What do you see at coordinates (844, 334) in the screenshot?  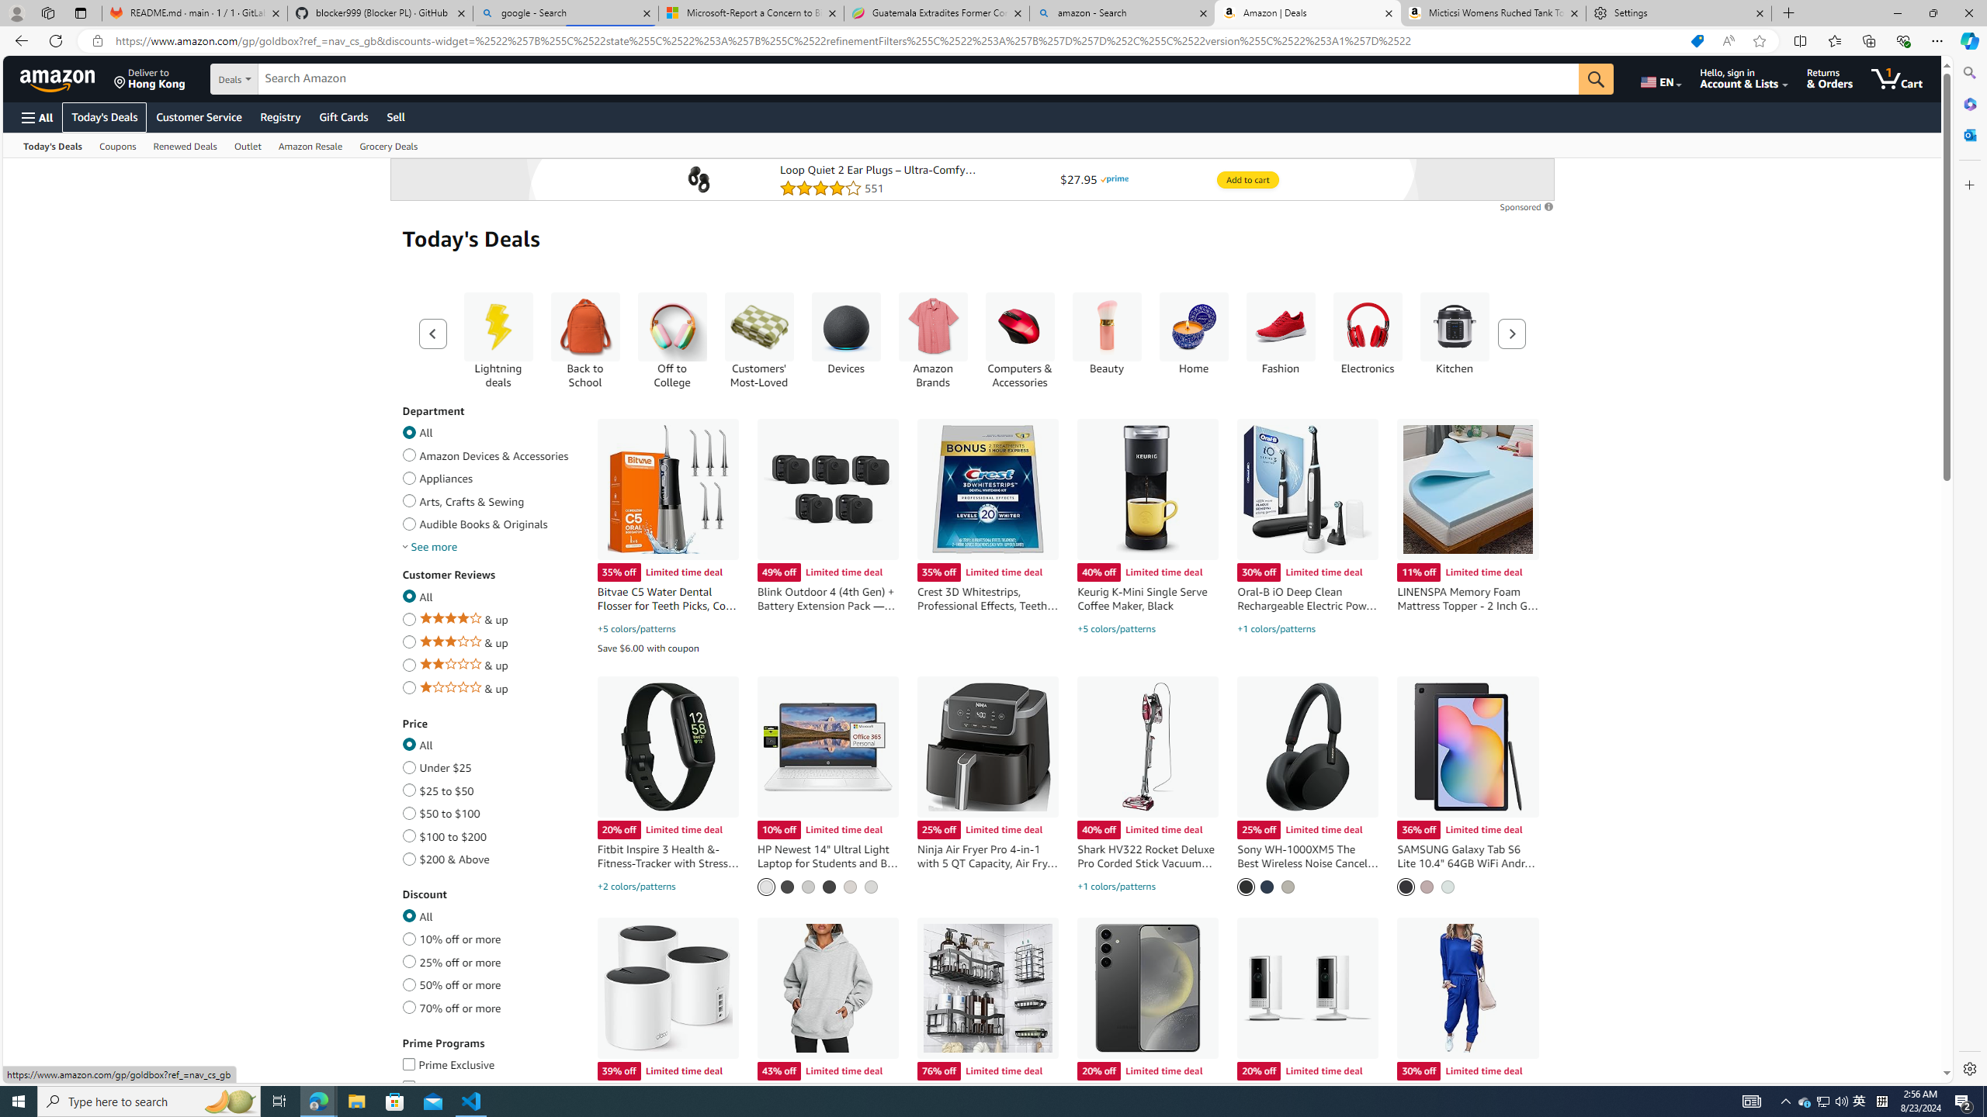 I see `Devices Devices` at bounding box center [844, 334].